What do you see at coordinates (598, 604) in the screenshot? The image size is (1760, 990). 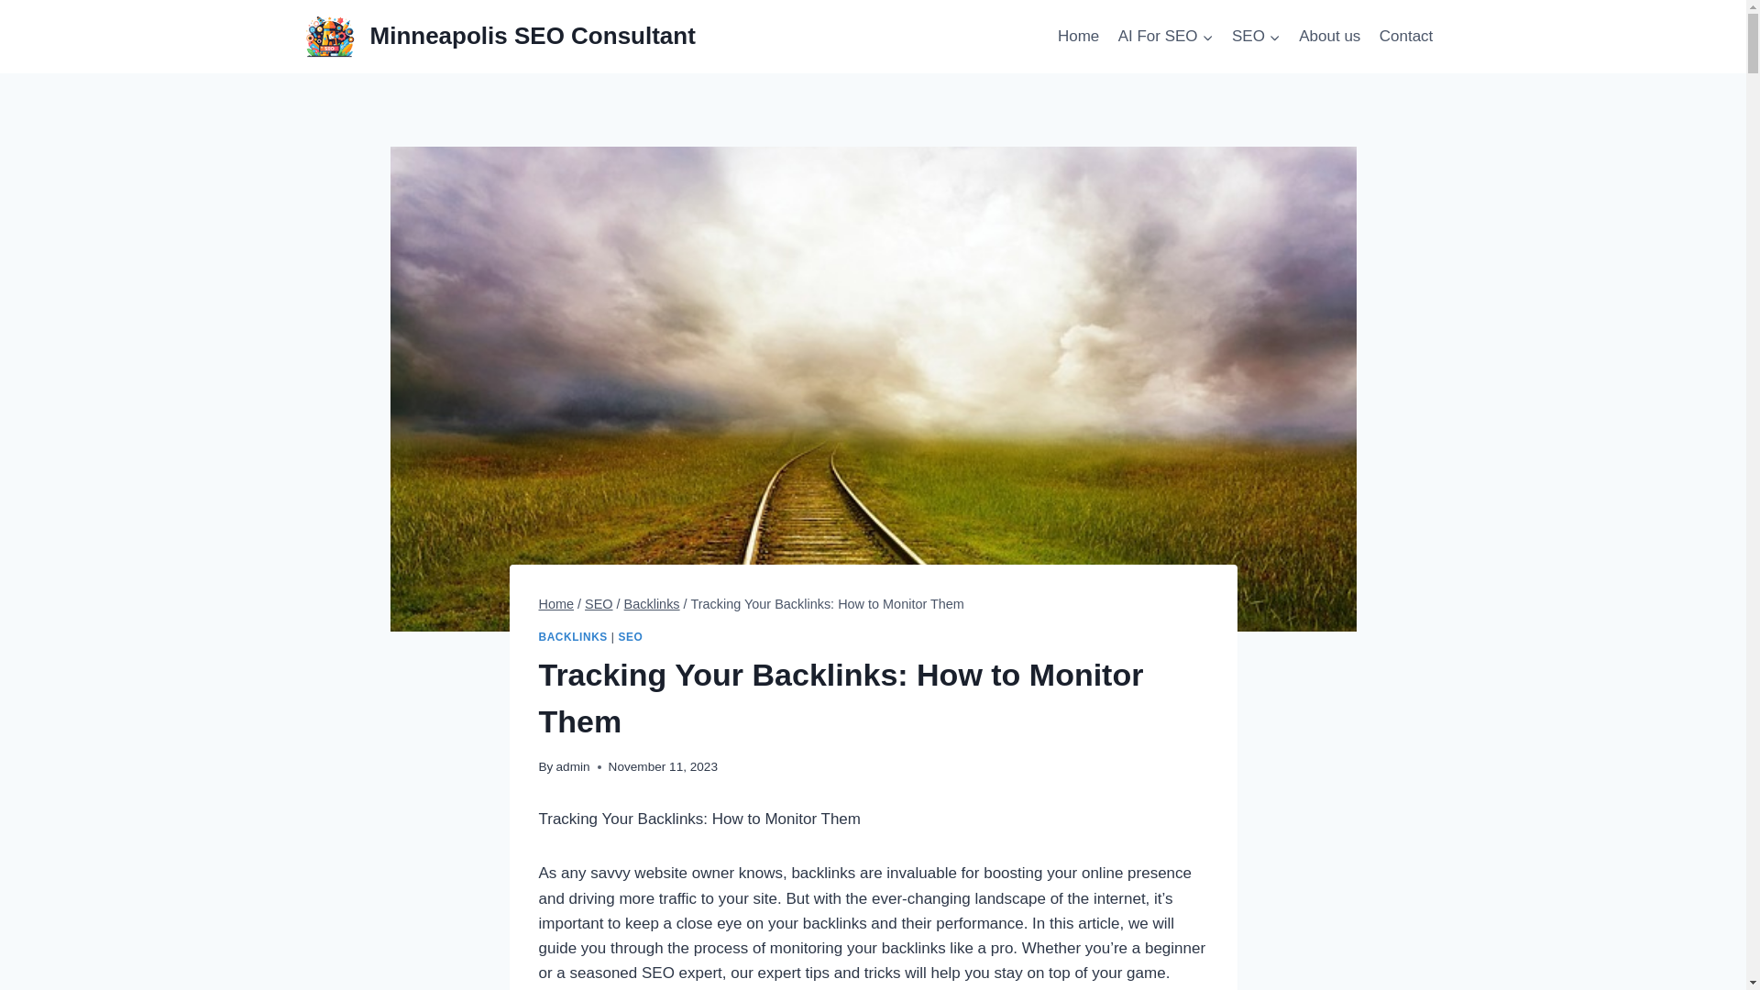 I see `SEO` at bounding box center [598, 604].